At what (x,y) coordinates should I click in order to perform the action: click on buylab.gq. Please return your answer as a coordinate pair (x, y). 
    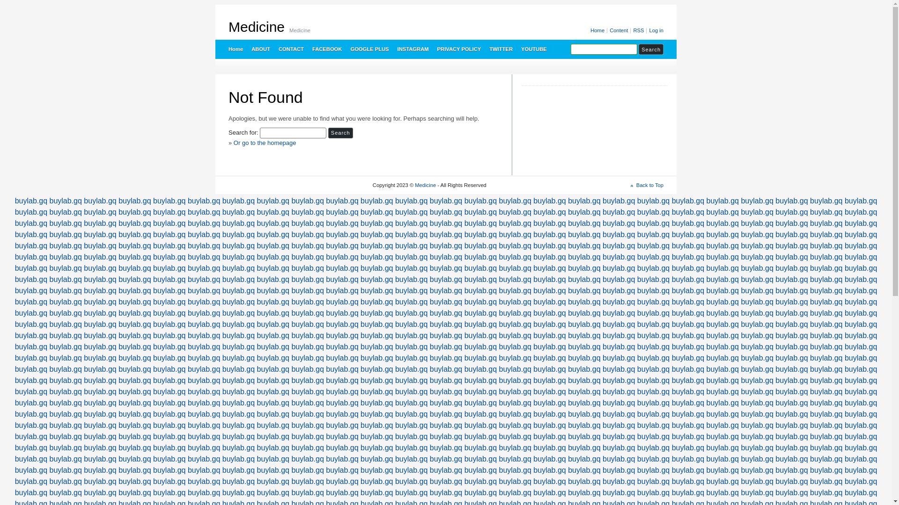
    Looking at the image, I should click on (619, 313).